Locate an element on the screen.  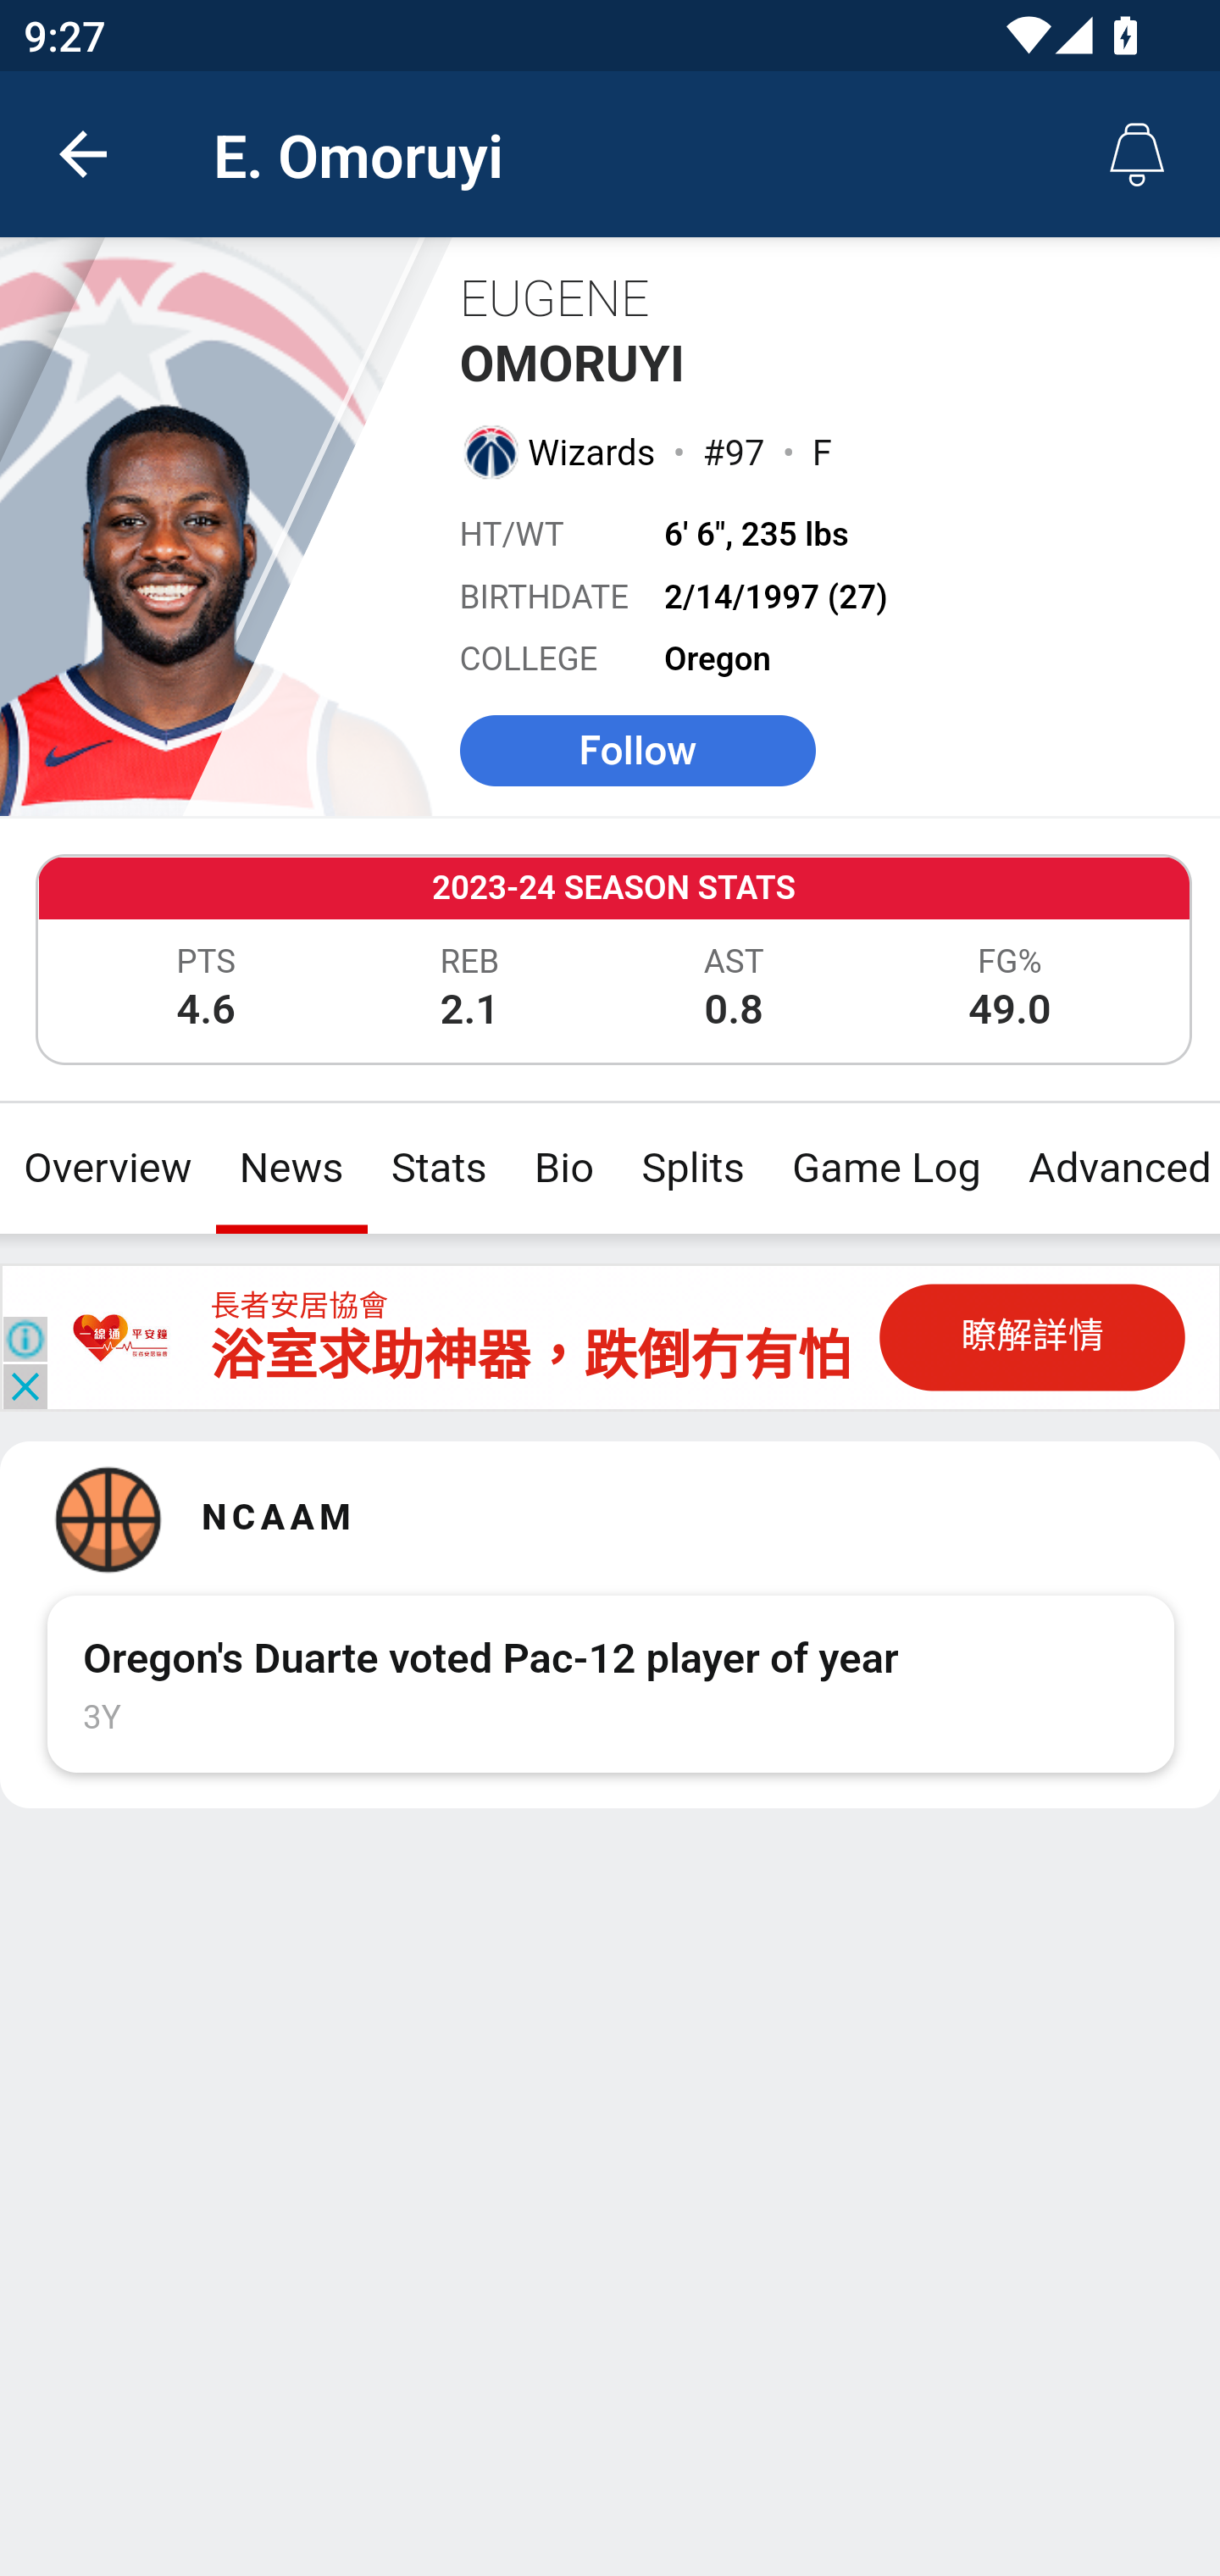
Splits is located at coordinates (694, 1168).